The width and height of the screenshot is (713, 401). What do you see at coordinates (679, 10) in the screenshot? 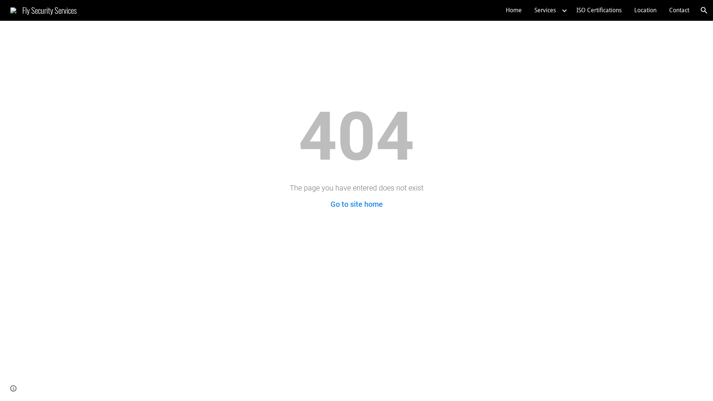
I see `Contact` at bounding box center [679, 10].